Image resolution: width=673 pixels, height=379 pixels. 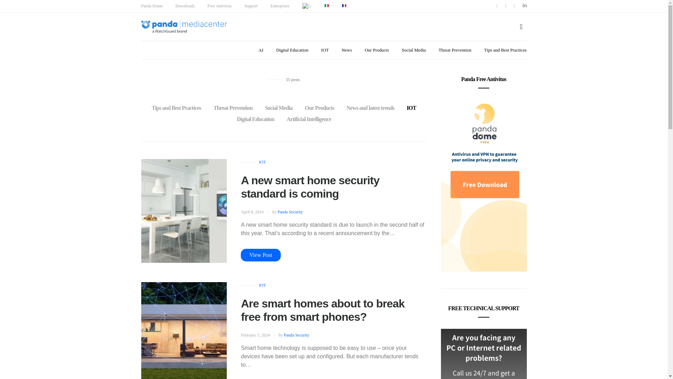 I want to click on Tips and Best Practices, so click(x=176, y=108).